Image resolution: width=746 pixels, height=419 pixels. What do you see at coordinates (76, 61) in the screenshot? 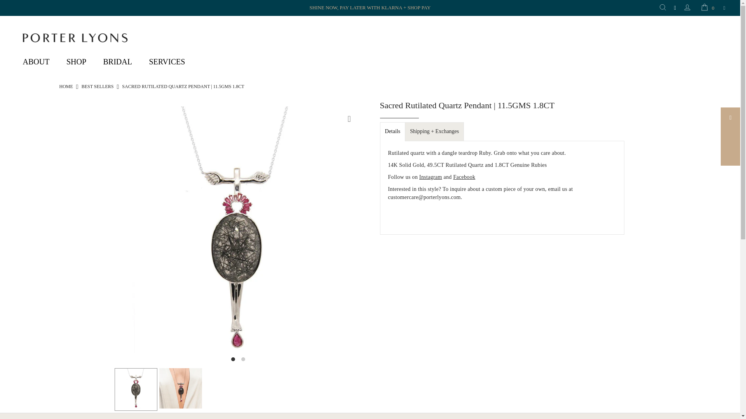
I see `SHOP` at bounding box center [76, 61].